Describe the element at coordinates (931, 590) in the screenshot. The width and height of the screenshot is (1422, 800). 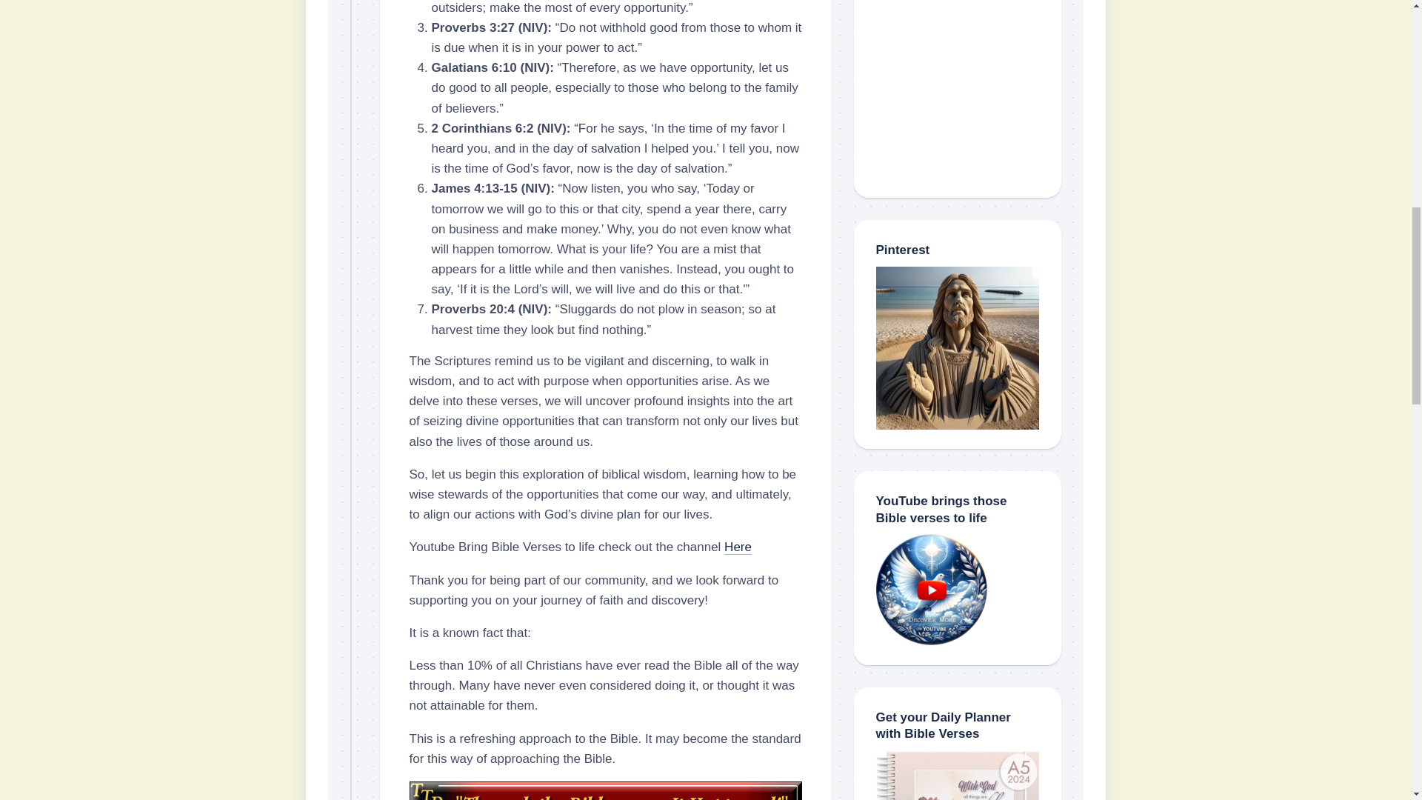
I see `YouTube brings those Bible verses to life` at that location.